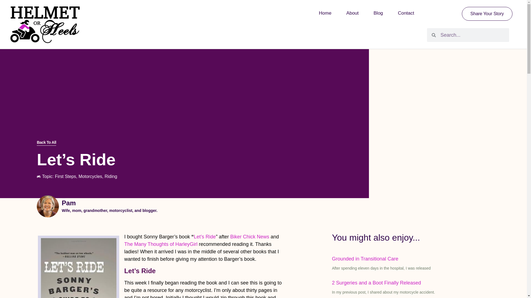  What do you see at coordinates (65, 176) in the screenshot?
I see `First Steps` at bounding box center [65, 176].